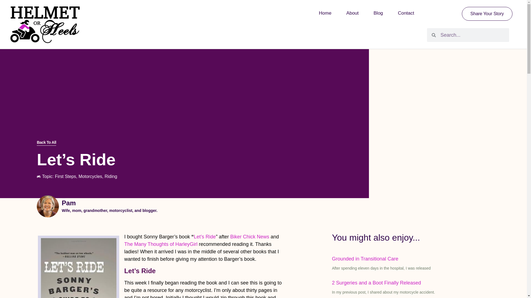  What do you see at coordinates (65, 176) in the screenshot?
I see `First Steps` at bounding box center [65, 176].